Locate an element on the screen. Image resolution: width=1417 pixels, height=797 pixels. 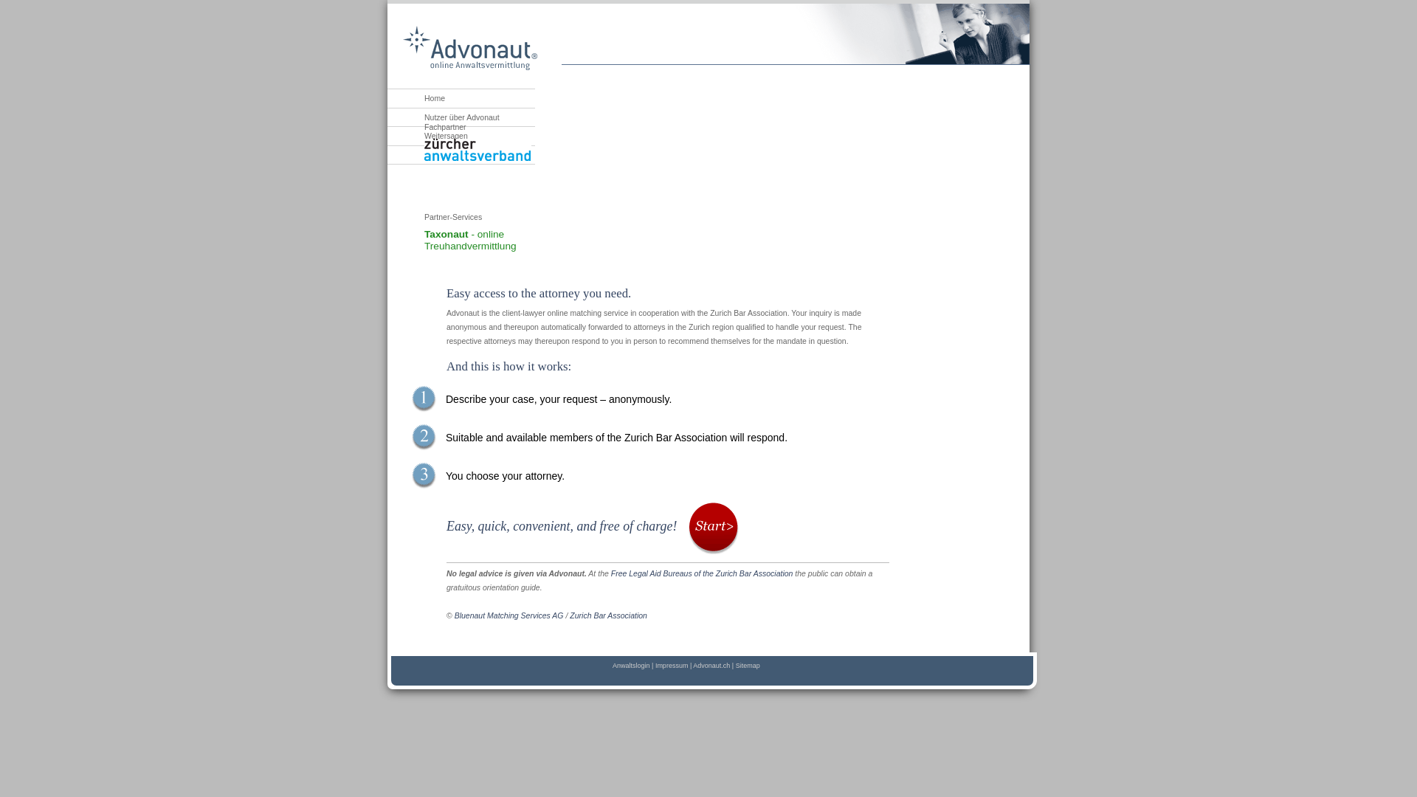
Anwaltslogin is located at coordinates (632, 666).